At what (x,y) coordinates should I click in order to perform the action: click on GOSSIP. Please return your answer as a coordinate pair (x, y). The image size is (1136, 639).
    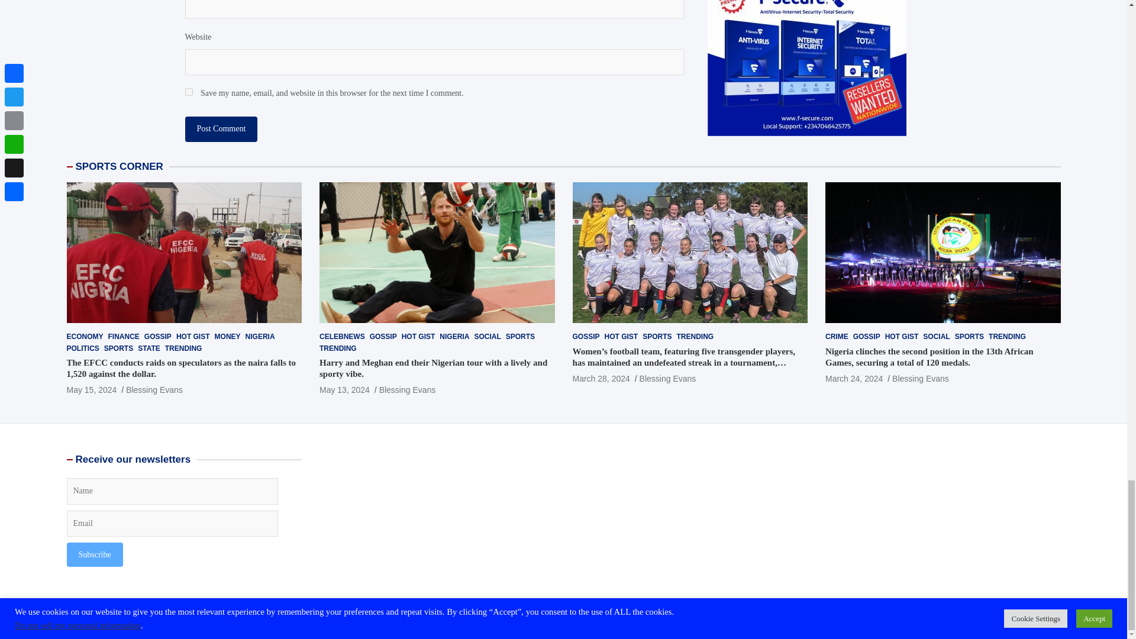
    Looking at the image, I should click on (157, 337).